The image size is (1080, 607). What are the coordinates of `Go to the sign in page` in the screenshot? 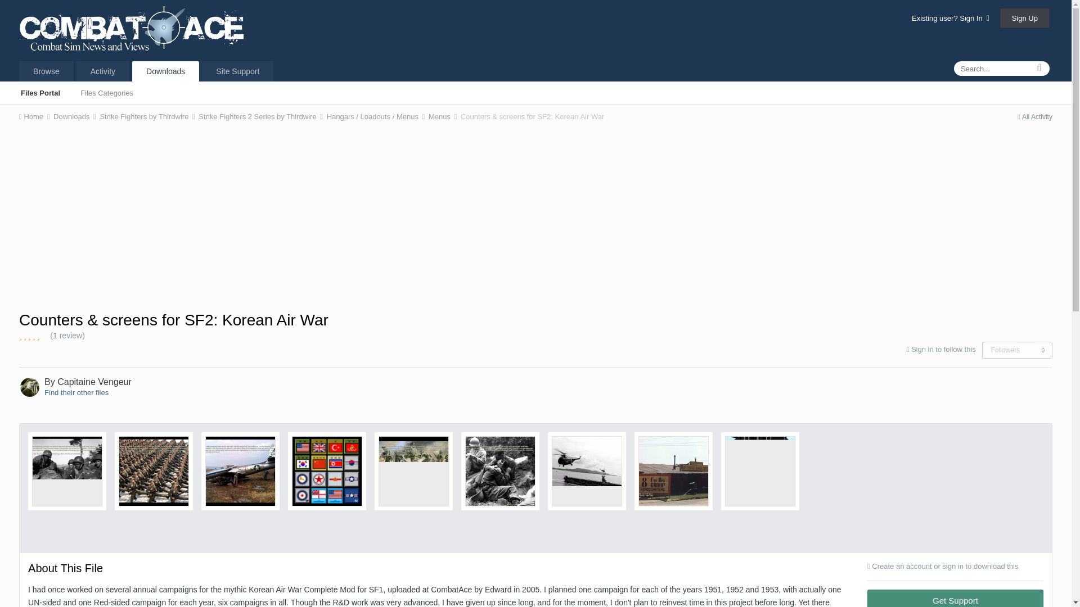 It's located at (944, 349).